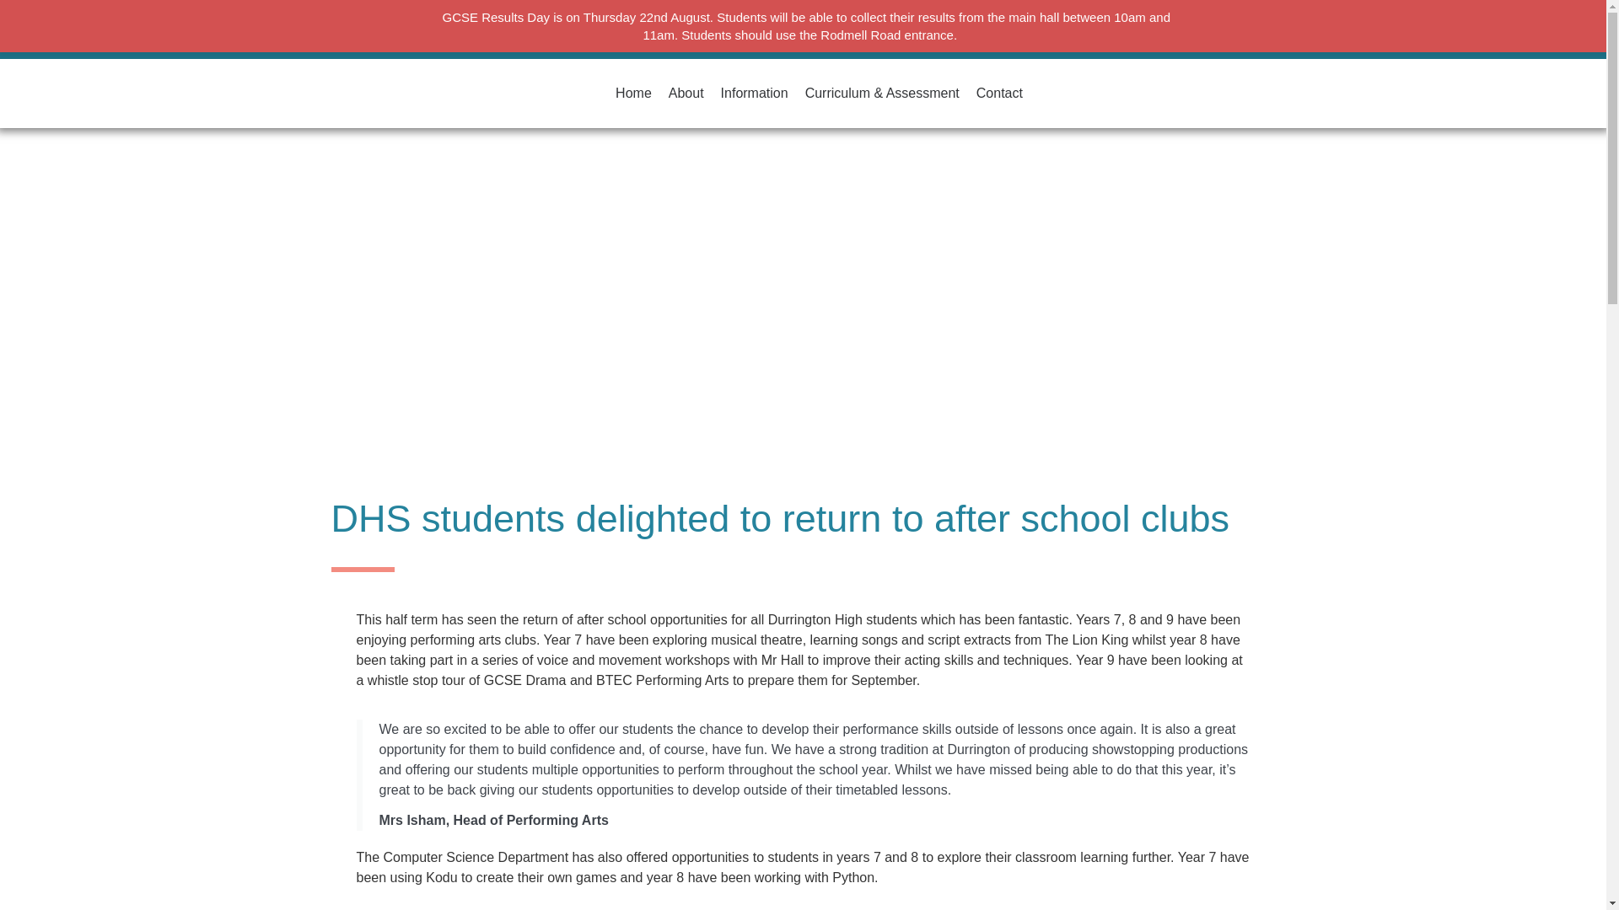 The width and height of the screenshot is (1619, 910). I want to click on 01903 244957, so click(524, 29).